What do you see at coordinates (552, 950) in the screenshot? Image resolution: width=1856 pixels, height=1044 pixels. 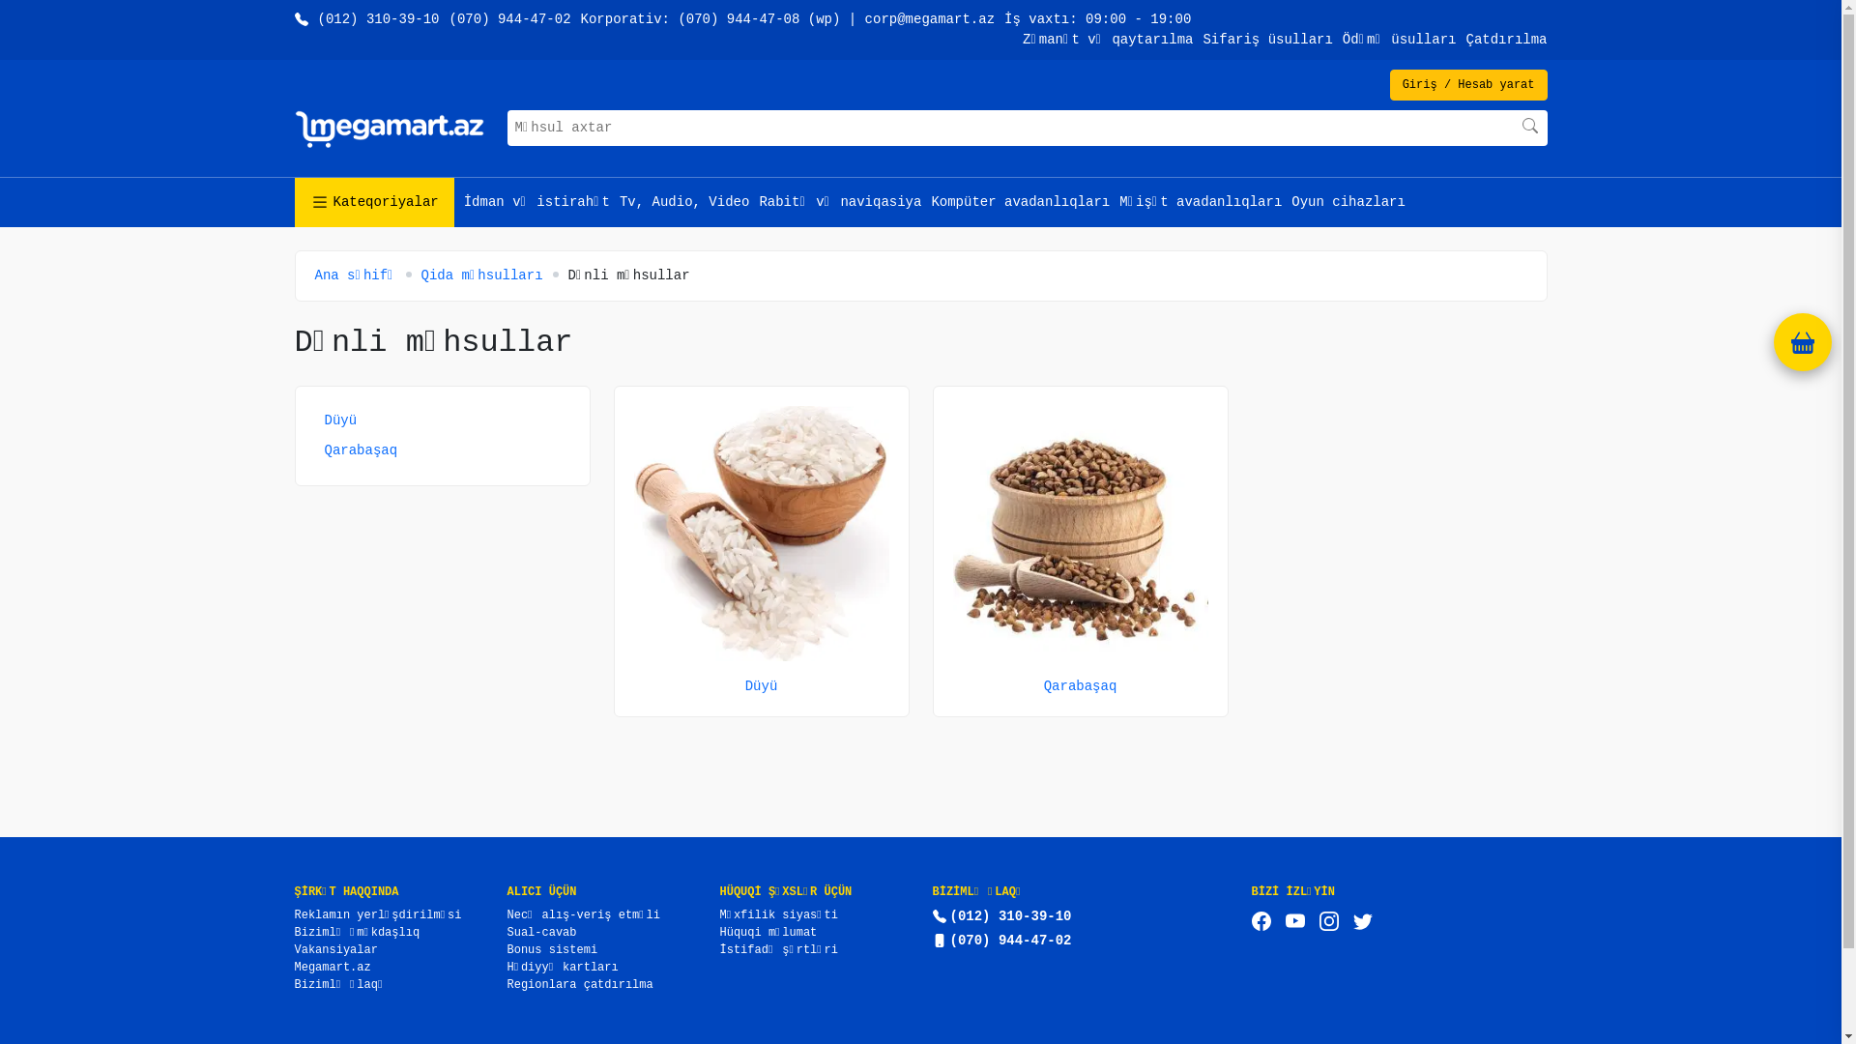 I see `Bonus sistemi` at bounding box center [552, 950].